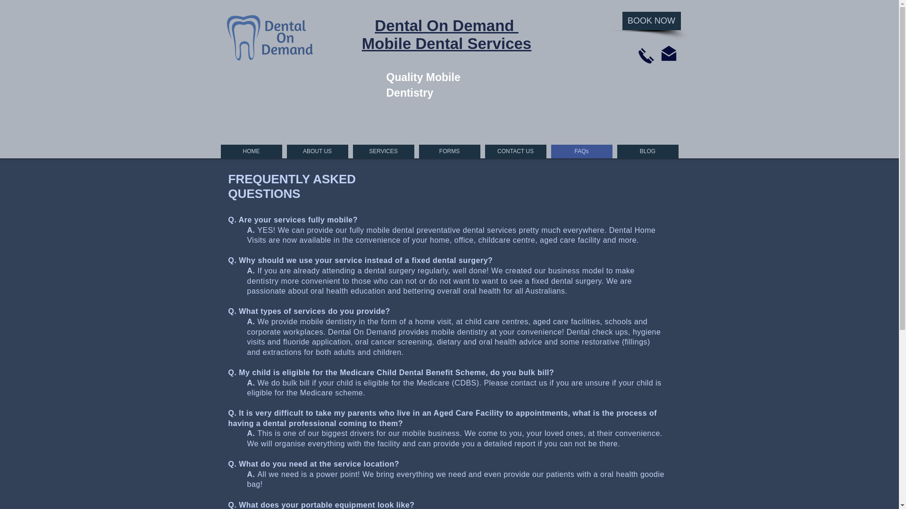 Image resolution: width=906 pixels, height=509 pixels. I want to click on HOME, so click(383, 151).